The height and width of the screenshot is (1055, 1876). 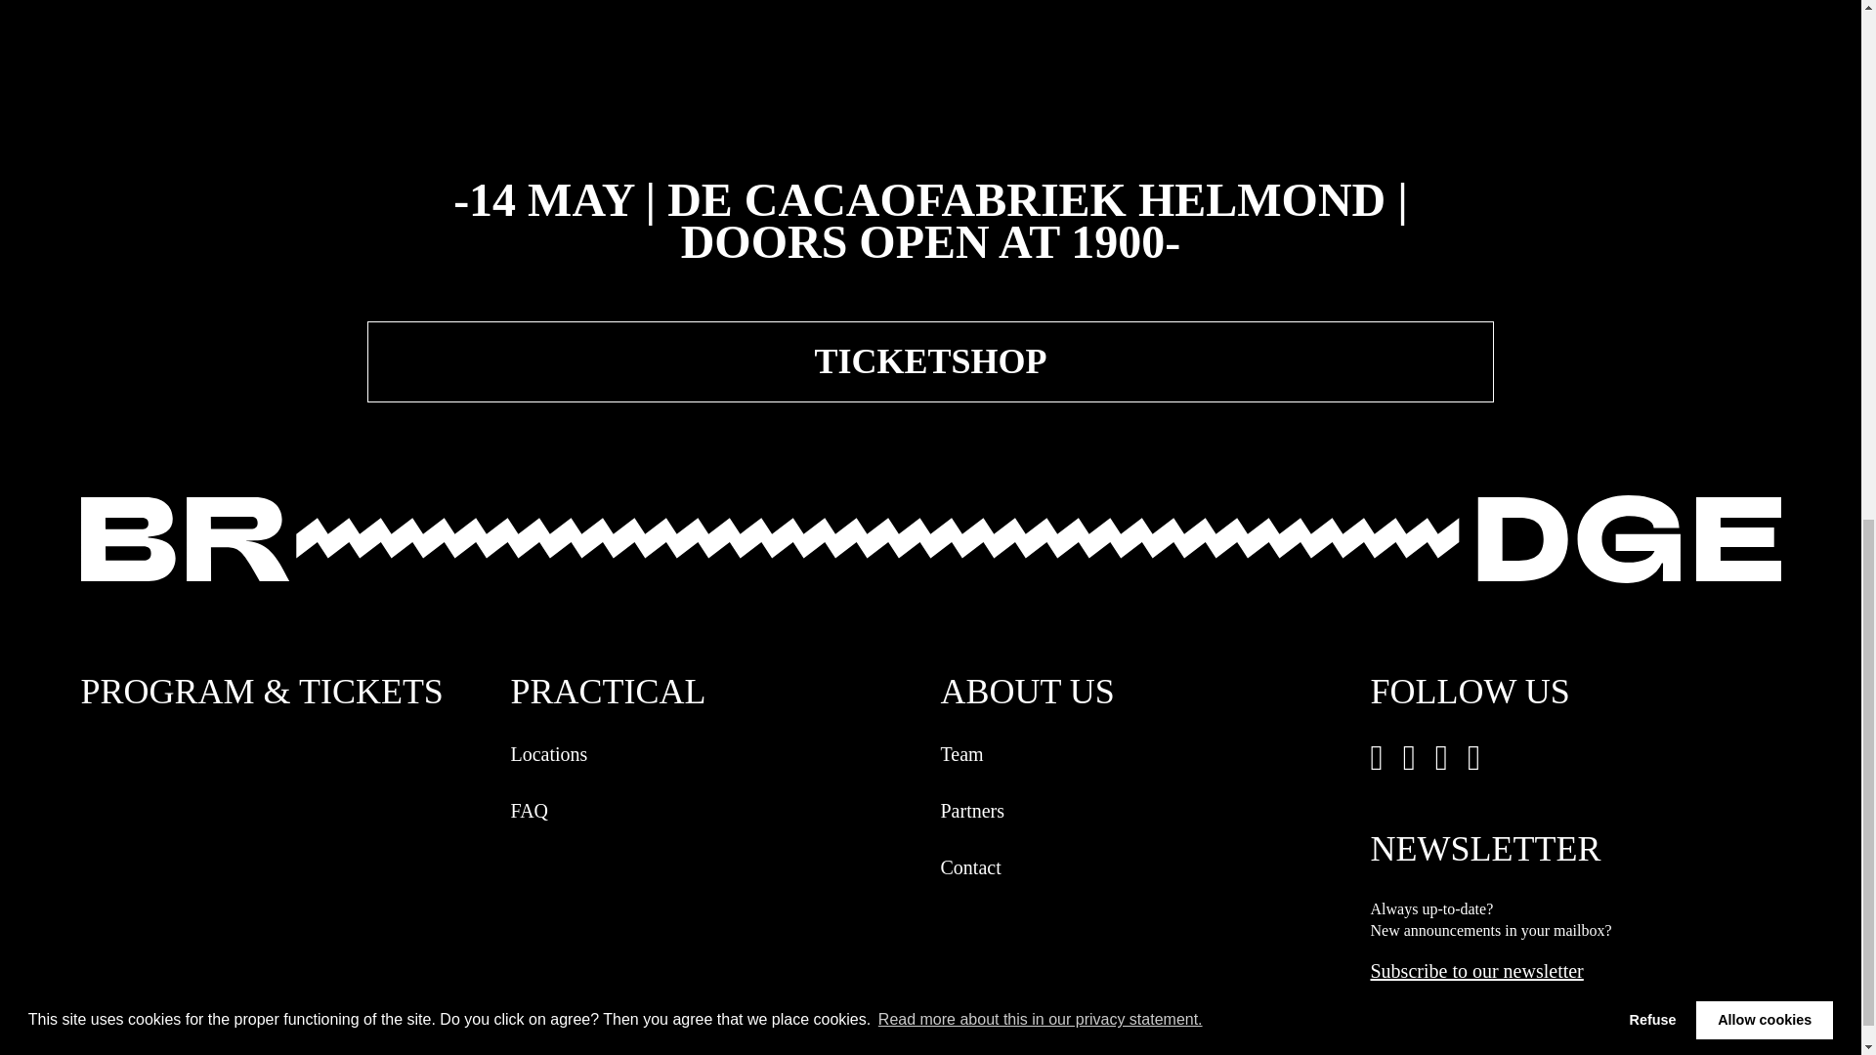 I want to click on Privacy statement, so click(x=203, y=1010).